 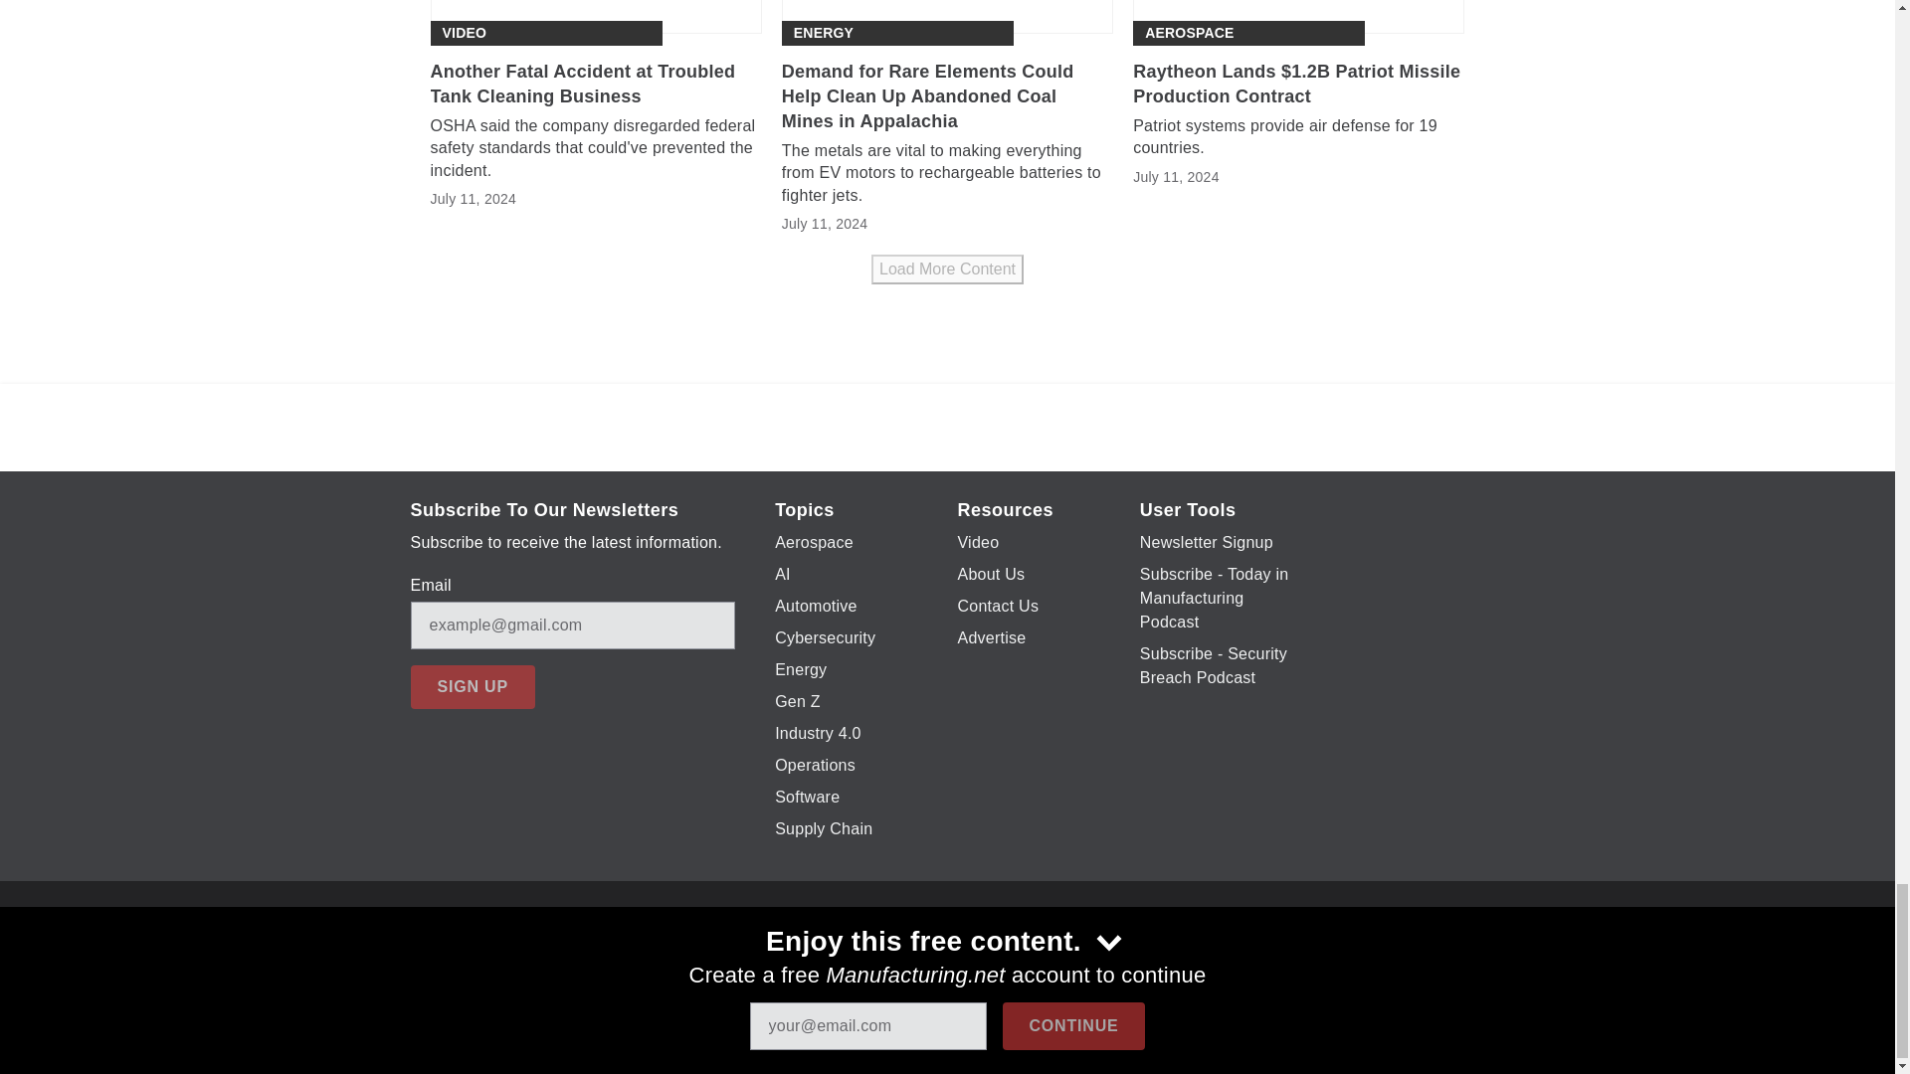 I want to click on Twitter X icon, so click(x=913, y=956).